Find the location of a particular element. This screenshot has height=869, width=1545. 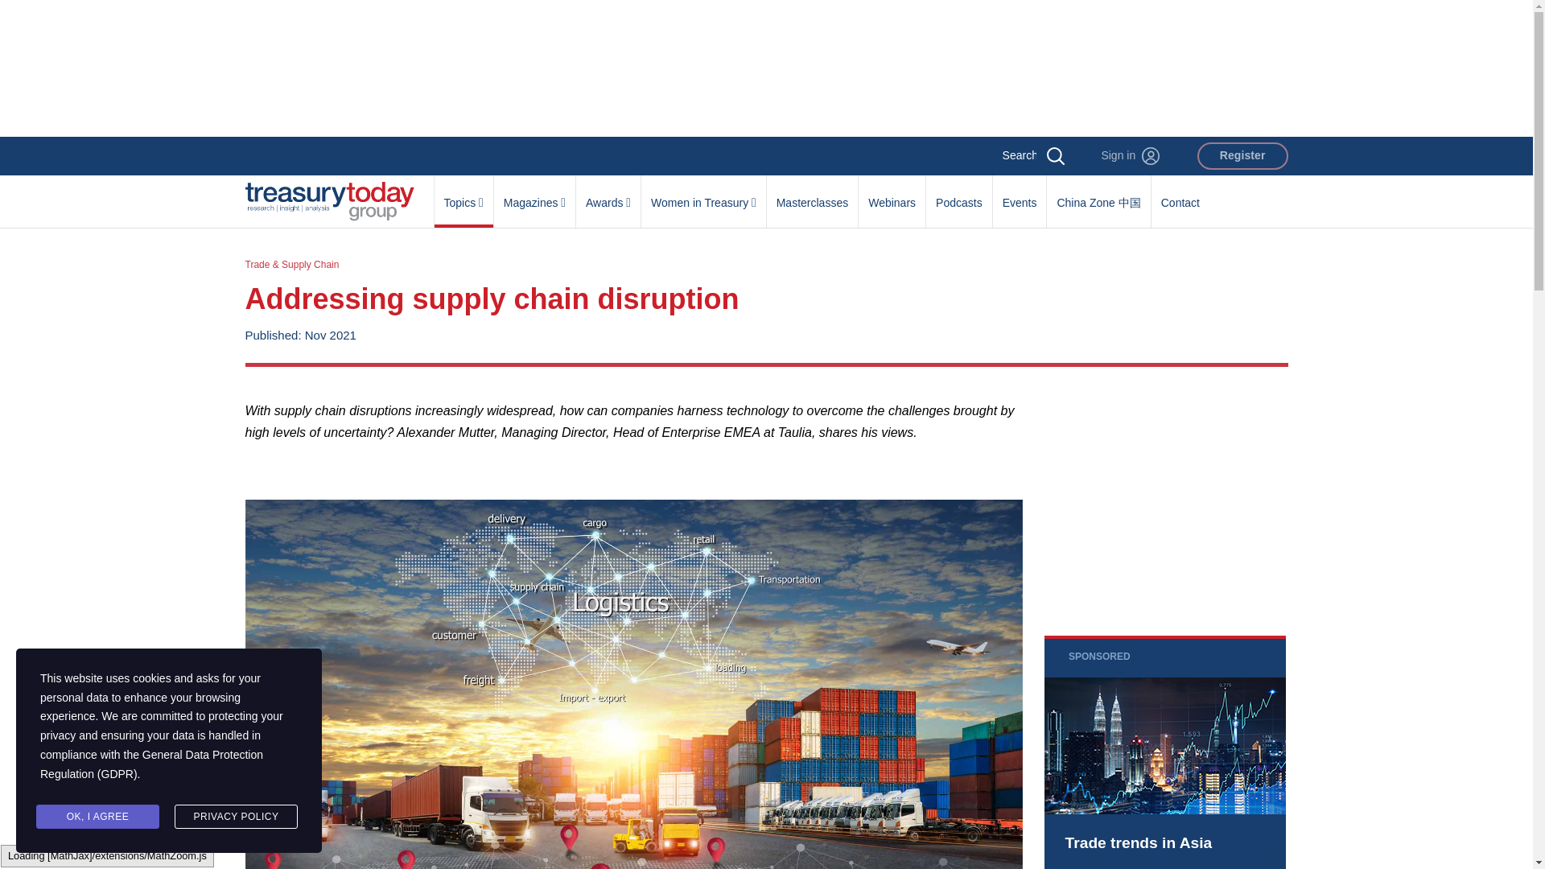

Webinars is located at coordinates (892, 194).